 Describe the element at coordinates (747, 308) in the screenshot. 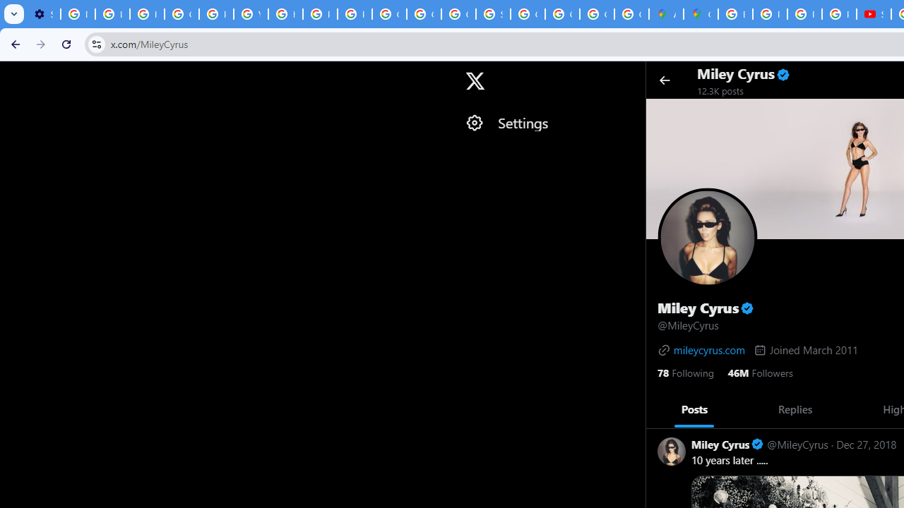

I see `Provides details about verified accounts.` at that location.